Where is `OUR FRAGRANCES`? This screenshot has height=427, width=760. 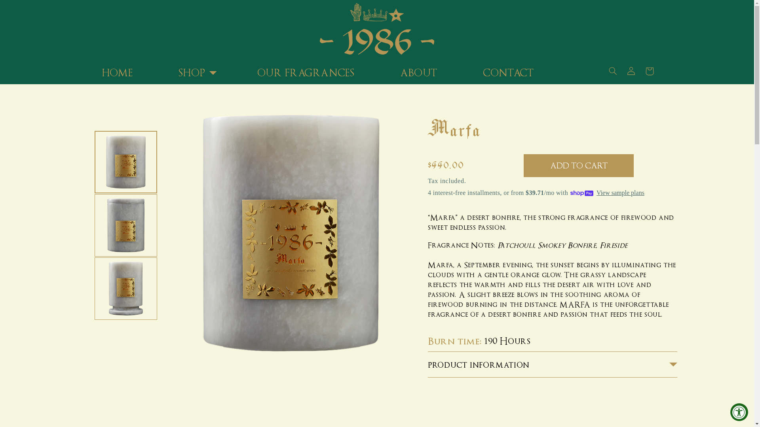 OUR FRAGRANCES is located at coordinates (306, 74).